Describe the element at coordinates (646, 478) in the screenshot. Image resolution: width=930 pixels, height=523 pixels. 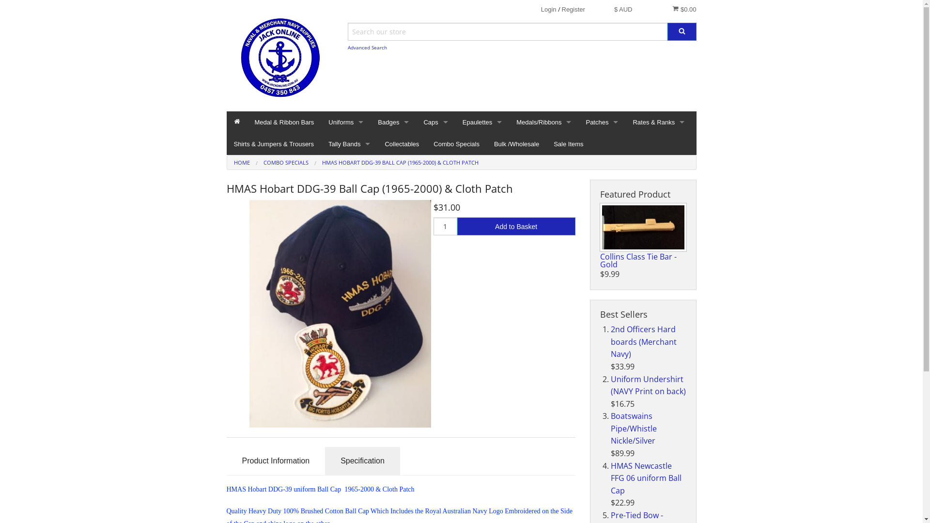
I see `HMAS Newcastle FFG 06 uniform Ball Cap` at that location.